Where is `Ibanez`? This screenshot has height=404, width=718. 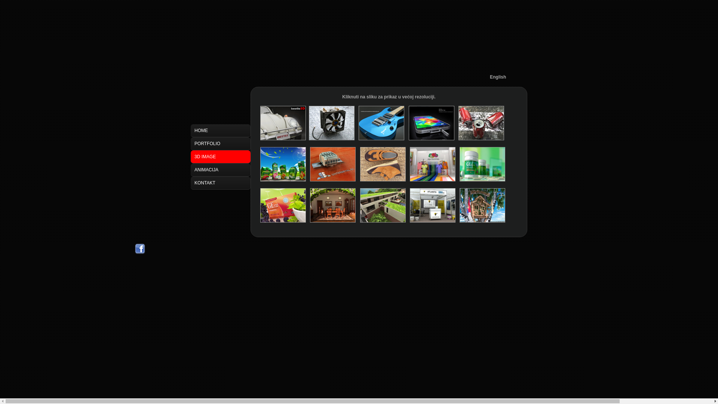
Ibanez is located at coordinates (381, 139).